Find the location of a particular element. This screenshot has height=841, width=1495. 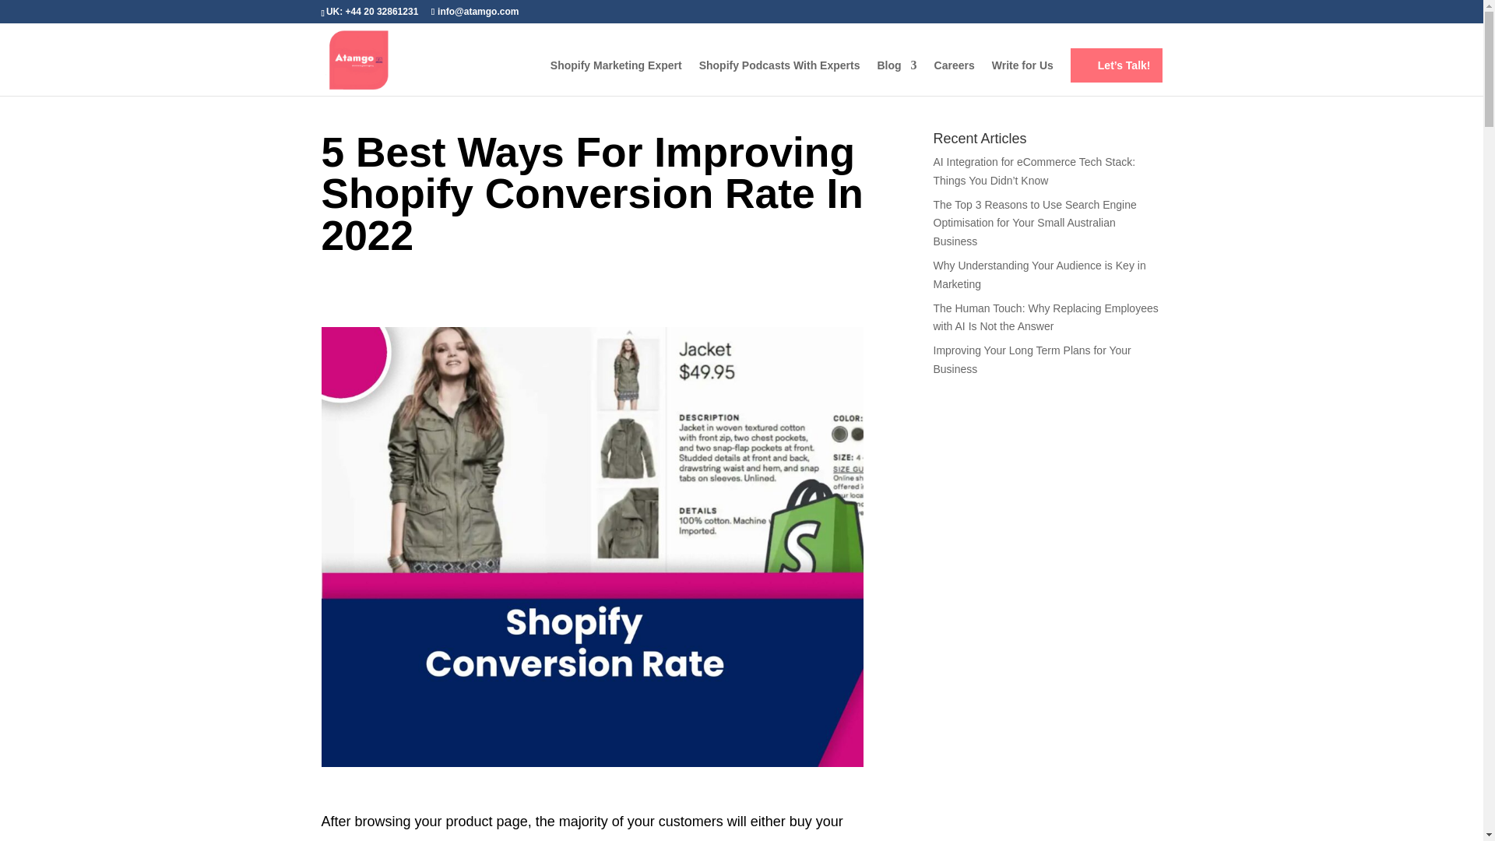

Why Understanding Your Audience is Key in Marketing is located at coordinates (1039, 274).